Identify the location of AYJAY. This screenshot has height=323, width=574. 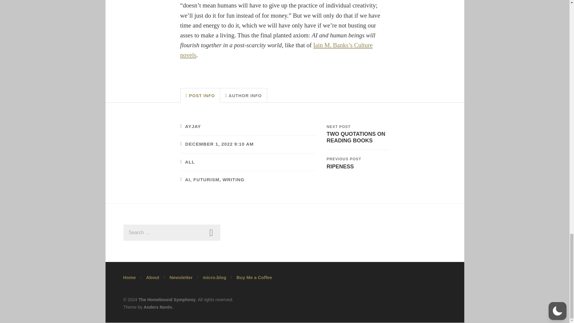
(193, 126).